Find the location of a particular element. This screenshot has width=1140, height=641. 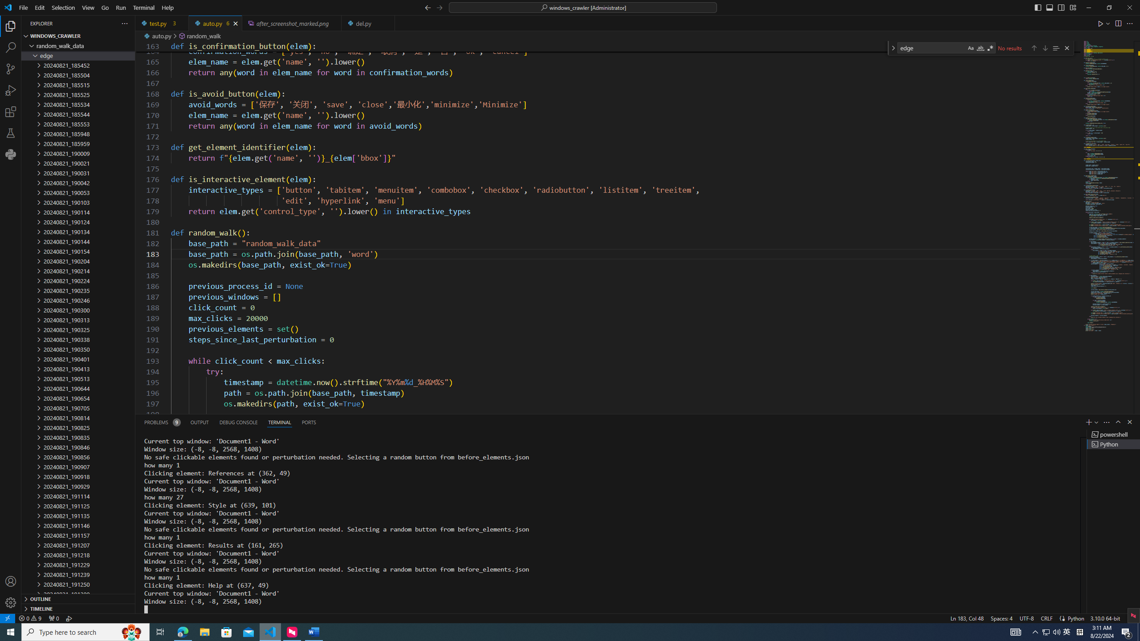

Run Python File is located at coordinates (1101, 23).